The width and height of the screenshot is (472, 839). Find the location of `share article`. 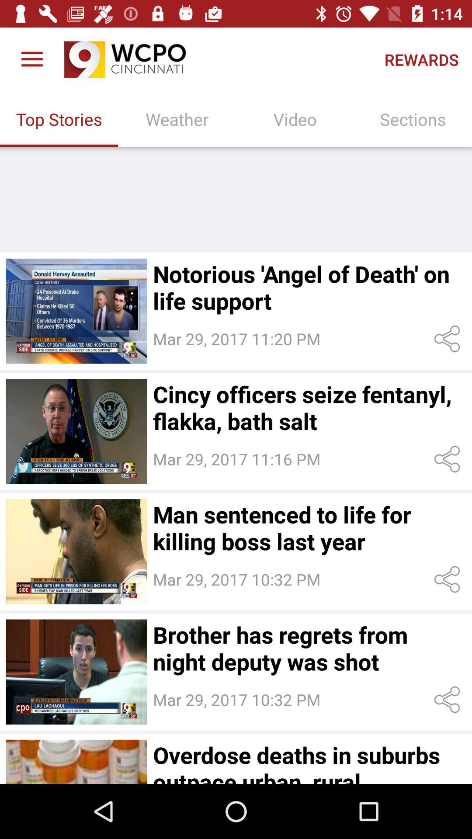

share article is located at coordinates (448, 700).